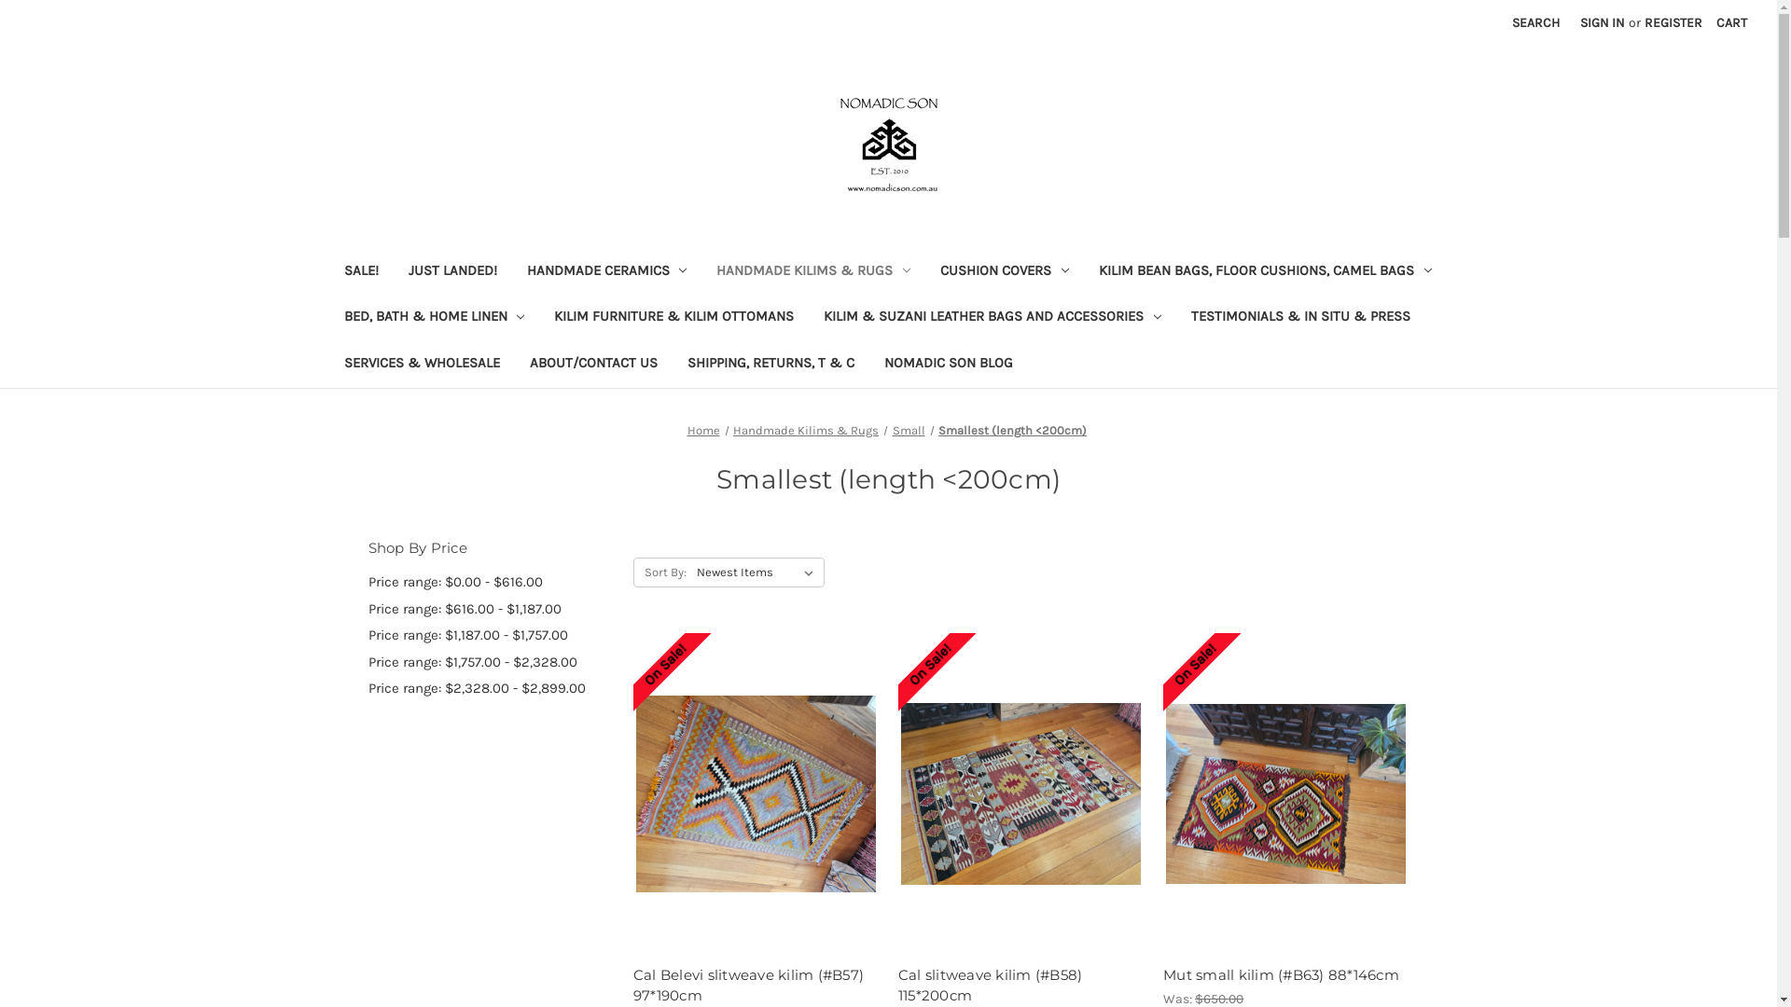 This screenshot has width=1791, height=1007. What do you see at coordinates (1603, 22) in the screenshot?
I see `SIGN IN` at bounding box center [1603, 22].